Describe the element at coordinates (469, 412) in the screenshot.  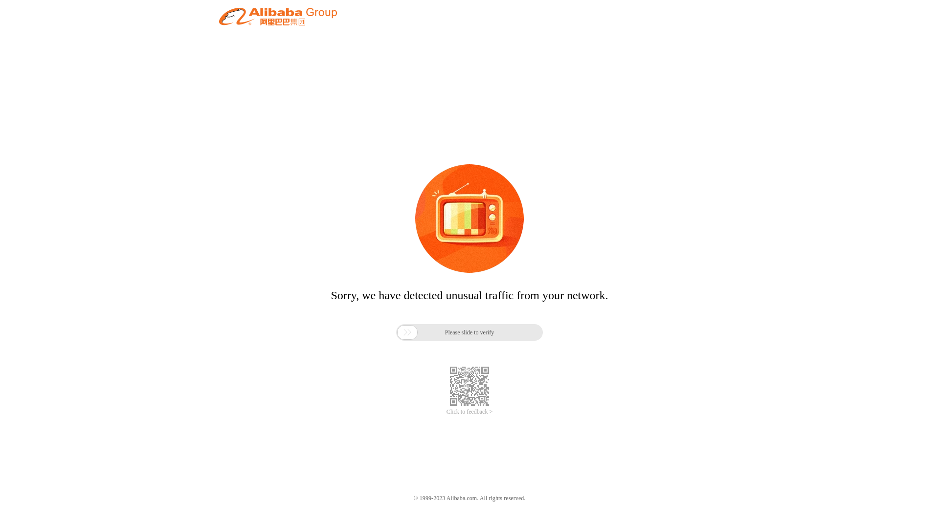
I see `Click to feedback >` at that location.